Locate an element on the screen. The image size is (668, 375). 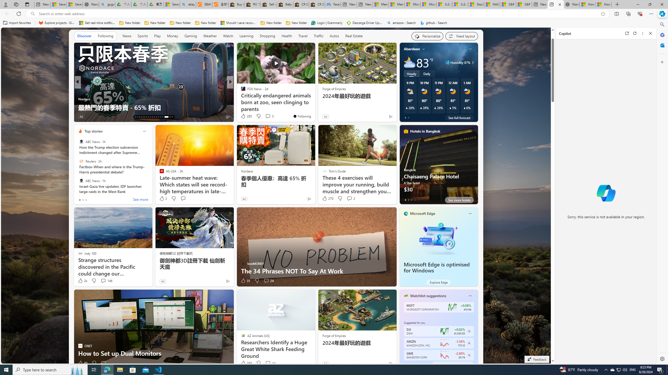
ABC News is located at coordinates (81, 181).